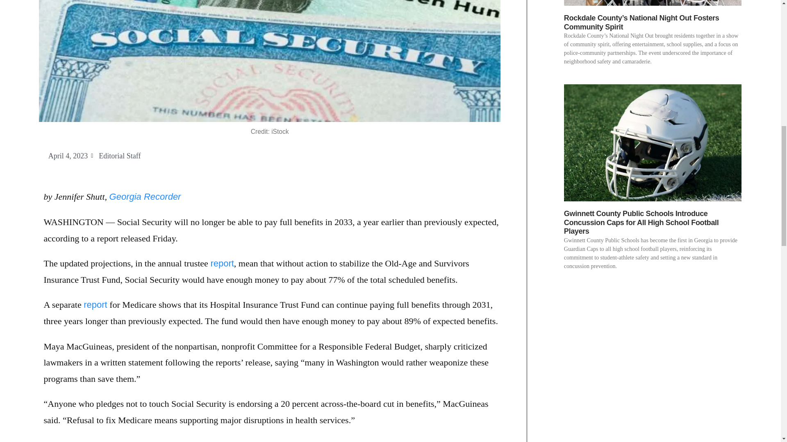  Describe the element at coordinates (145, 196) in the screenshot. I see `Georgia Recorder` at that location.